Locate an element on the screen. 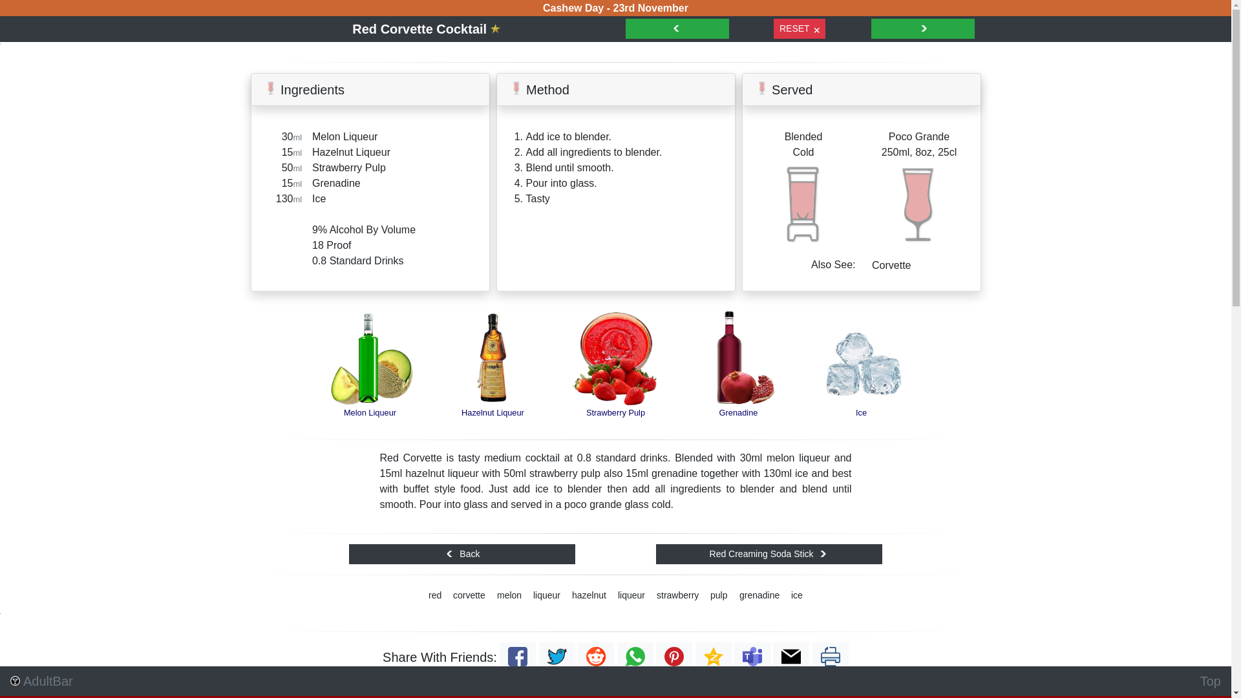 The height and width of the screenshot is (698, 1241). Corvette is located at coordinates (891, 266).